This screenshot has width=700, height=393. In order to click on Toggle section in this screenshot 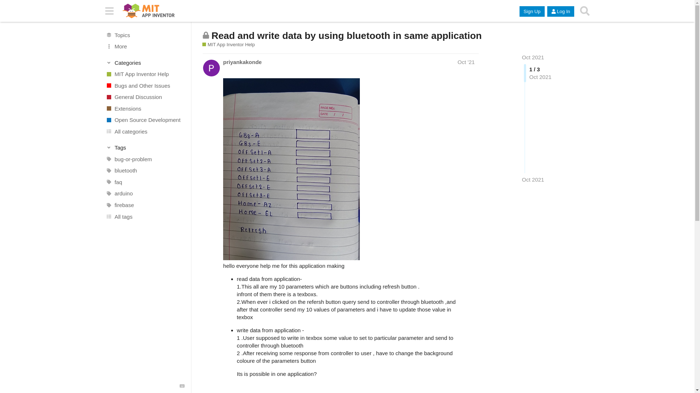, I will do `click(145, 63)`.